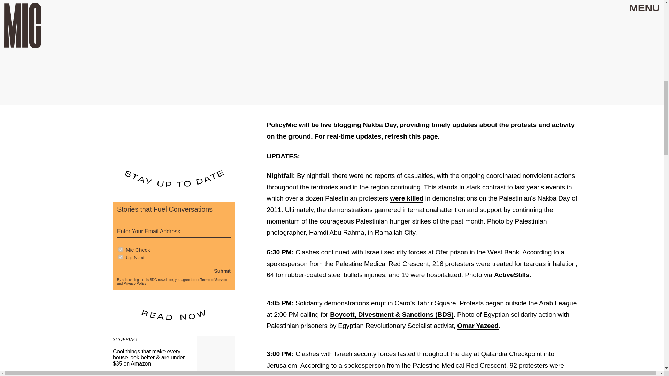 This screenshot has width=669, height=376. What do you see at coordinates (477, 326) in the screenshot?
I see `Omar Yazeed` at bounding box center [477, 326].